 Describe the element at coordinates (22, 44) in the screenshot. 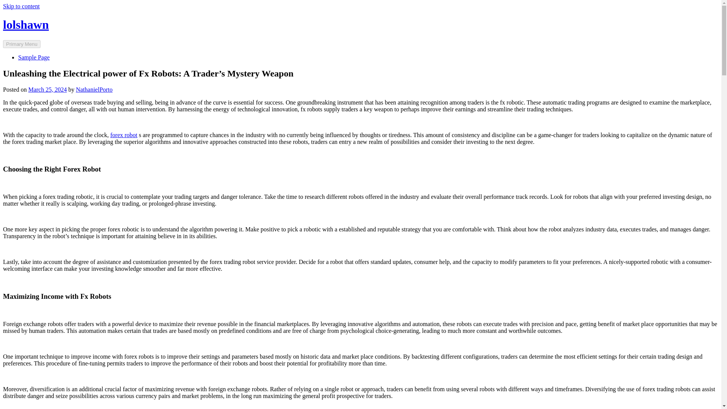

I see `Primary Menu` at that location.